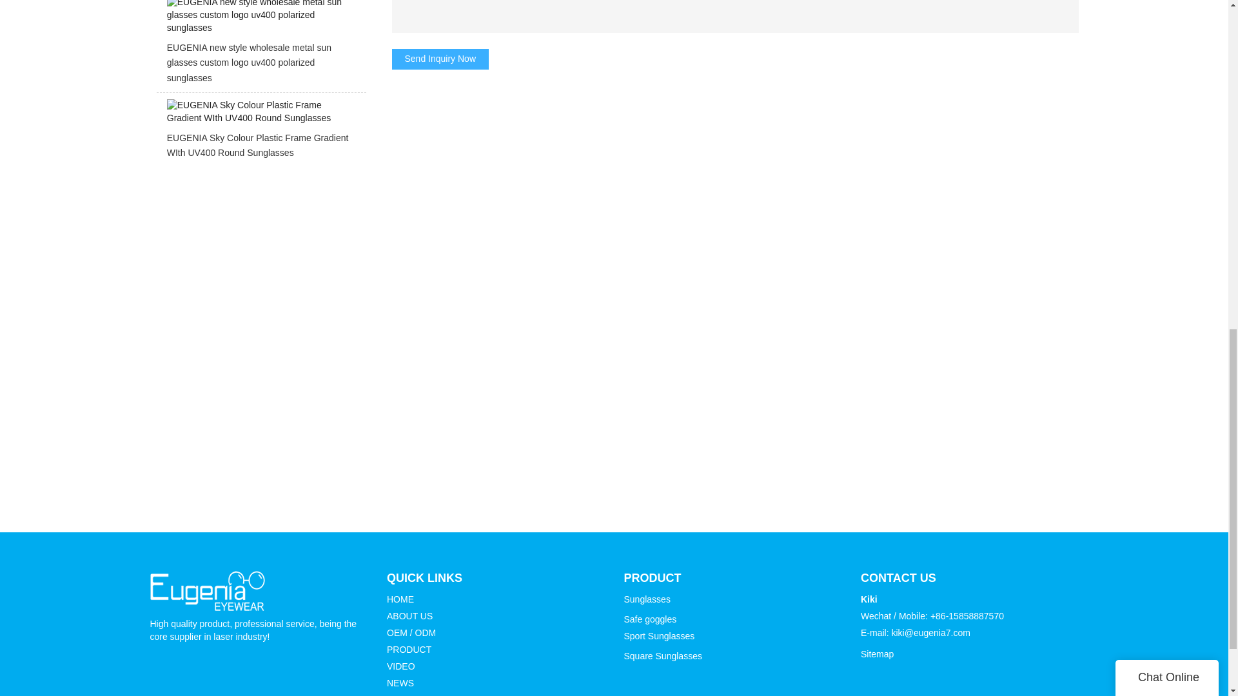 This screenshot has width=1238, height=696. What do you see at coordinates (440, 59) in the screenshot?
I see `Send Inquiry Now` at bounding box center [440, 59].